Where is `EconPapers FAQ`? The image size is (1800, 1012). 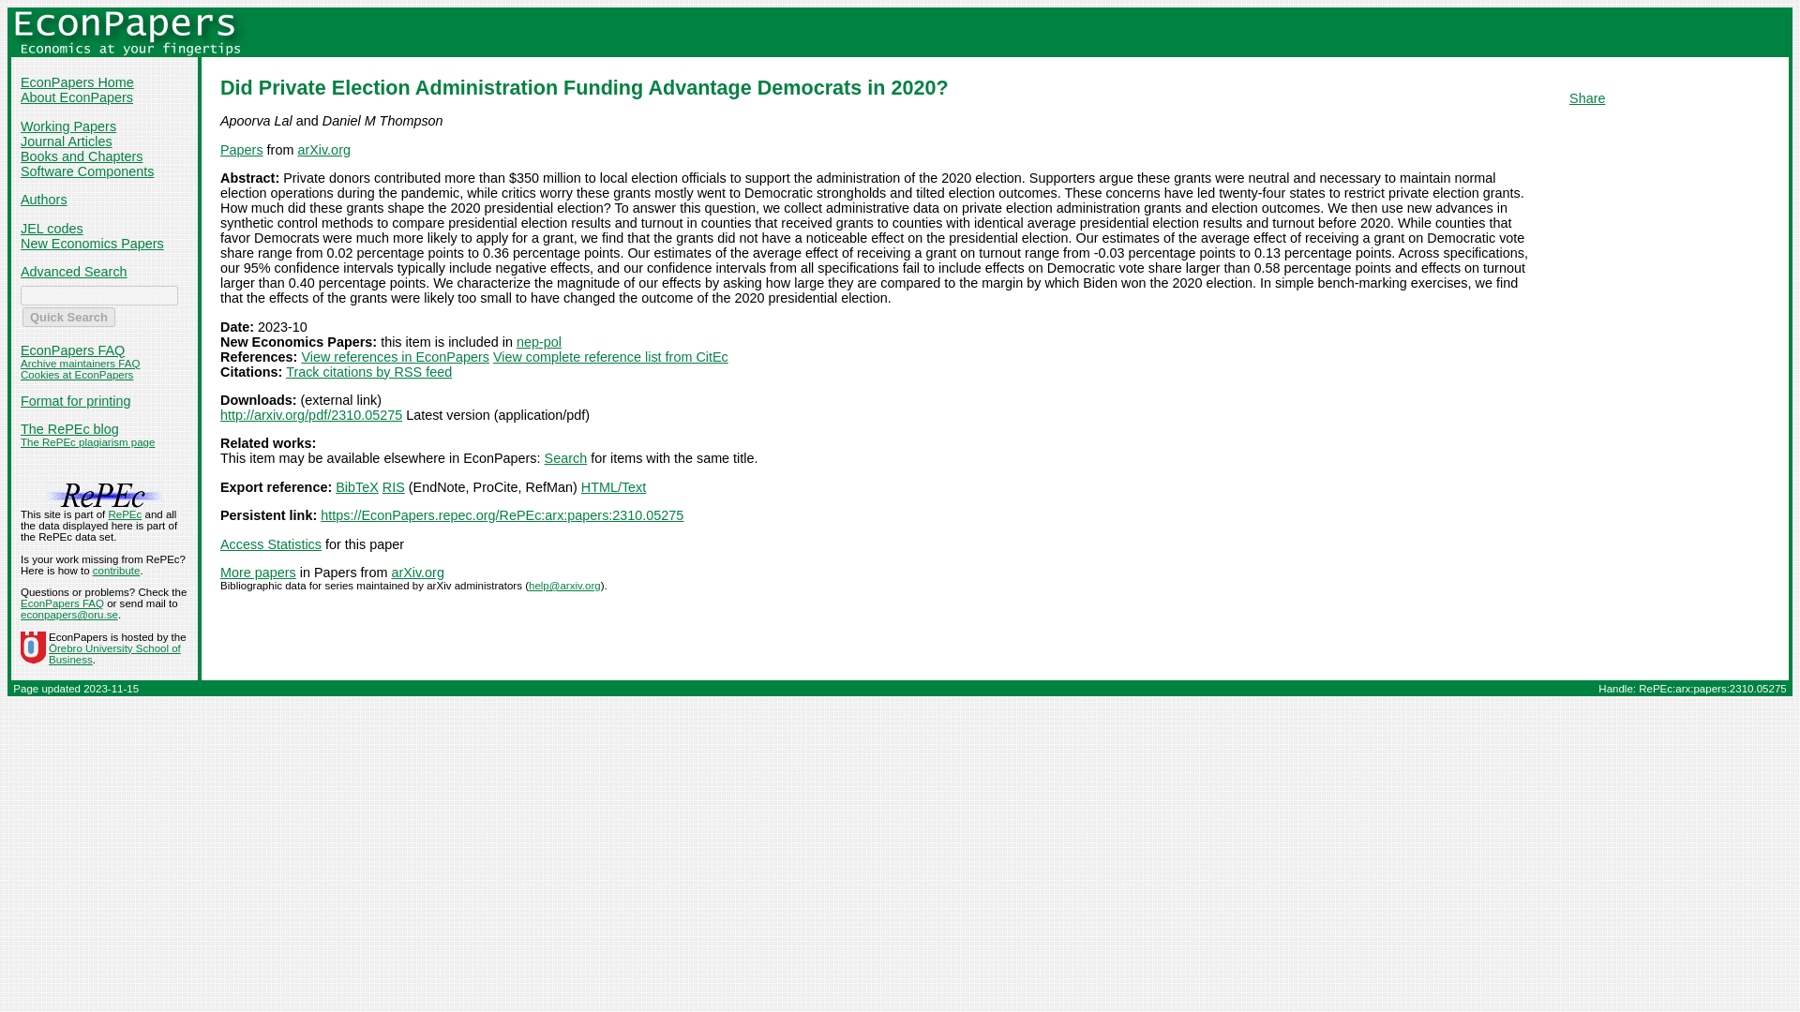 EconPapers FAQ is located at coordinates (62, 603).